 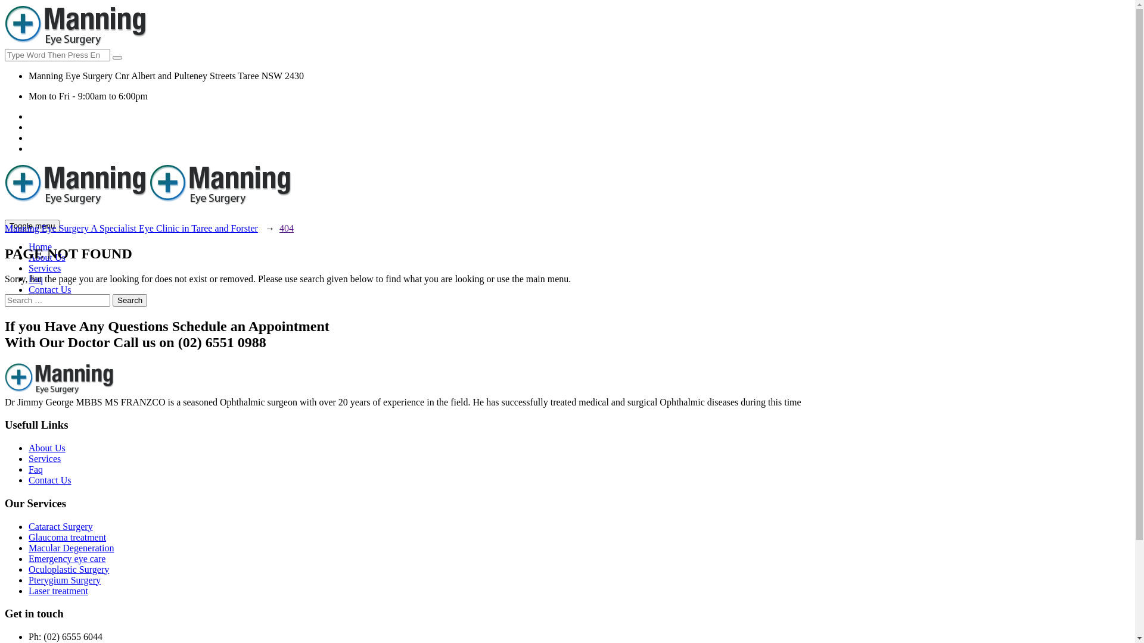 I want to click on Cataract Surgery, so click(x=61, y=526).